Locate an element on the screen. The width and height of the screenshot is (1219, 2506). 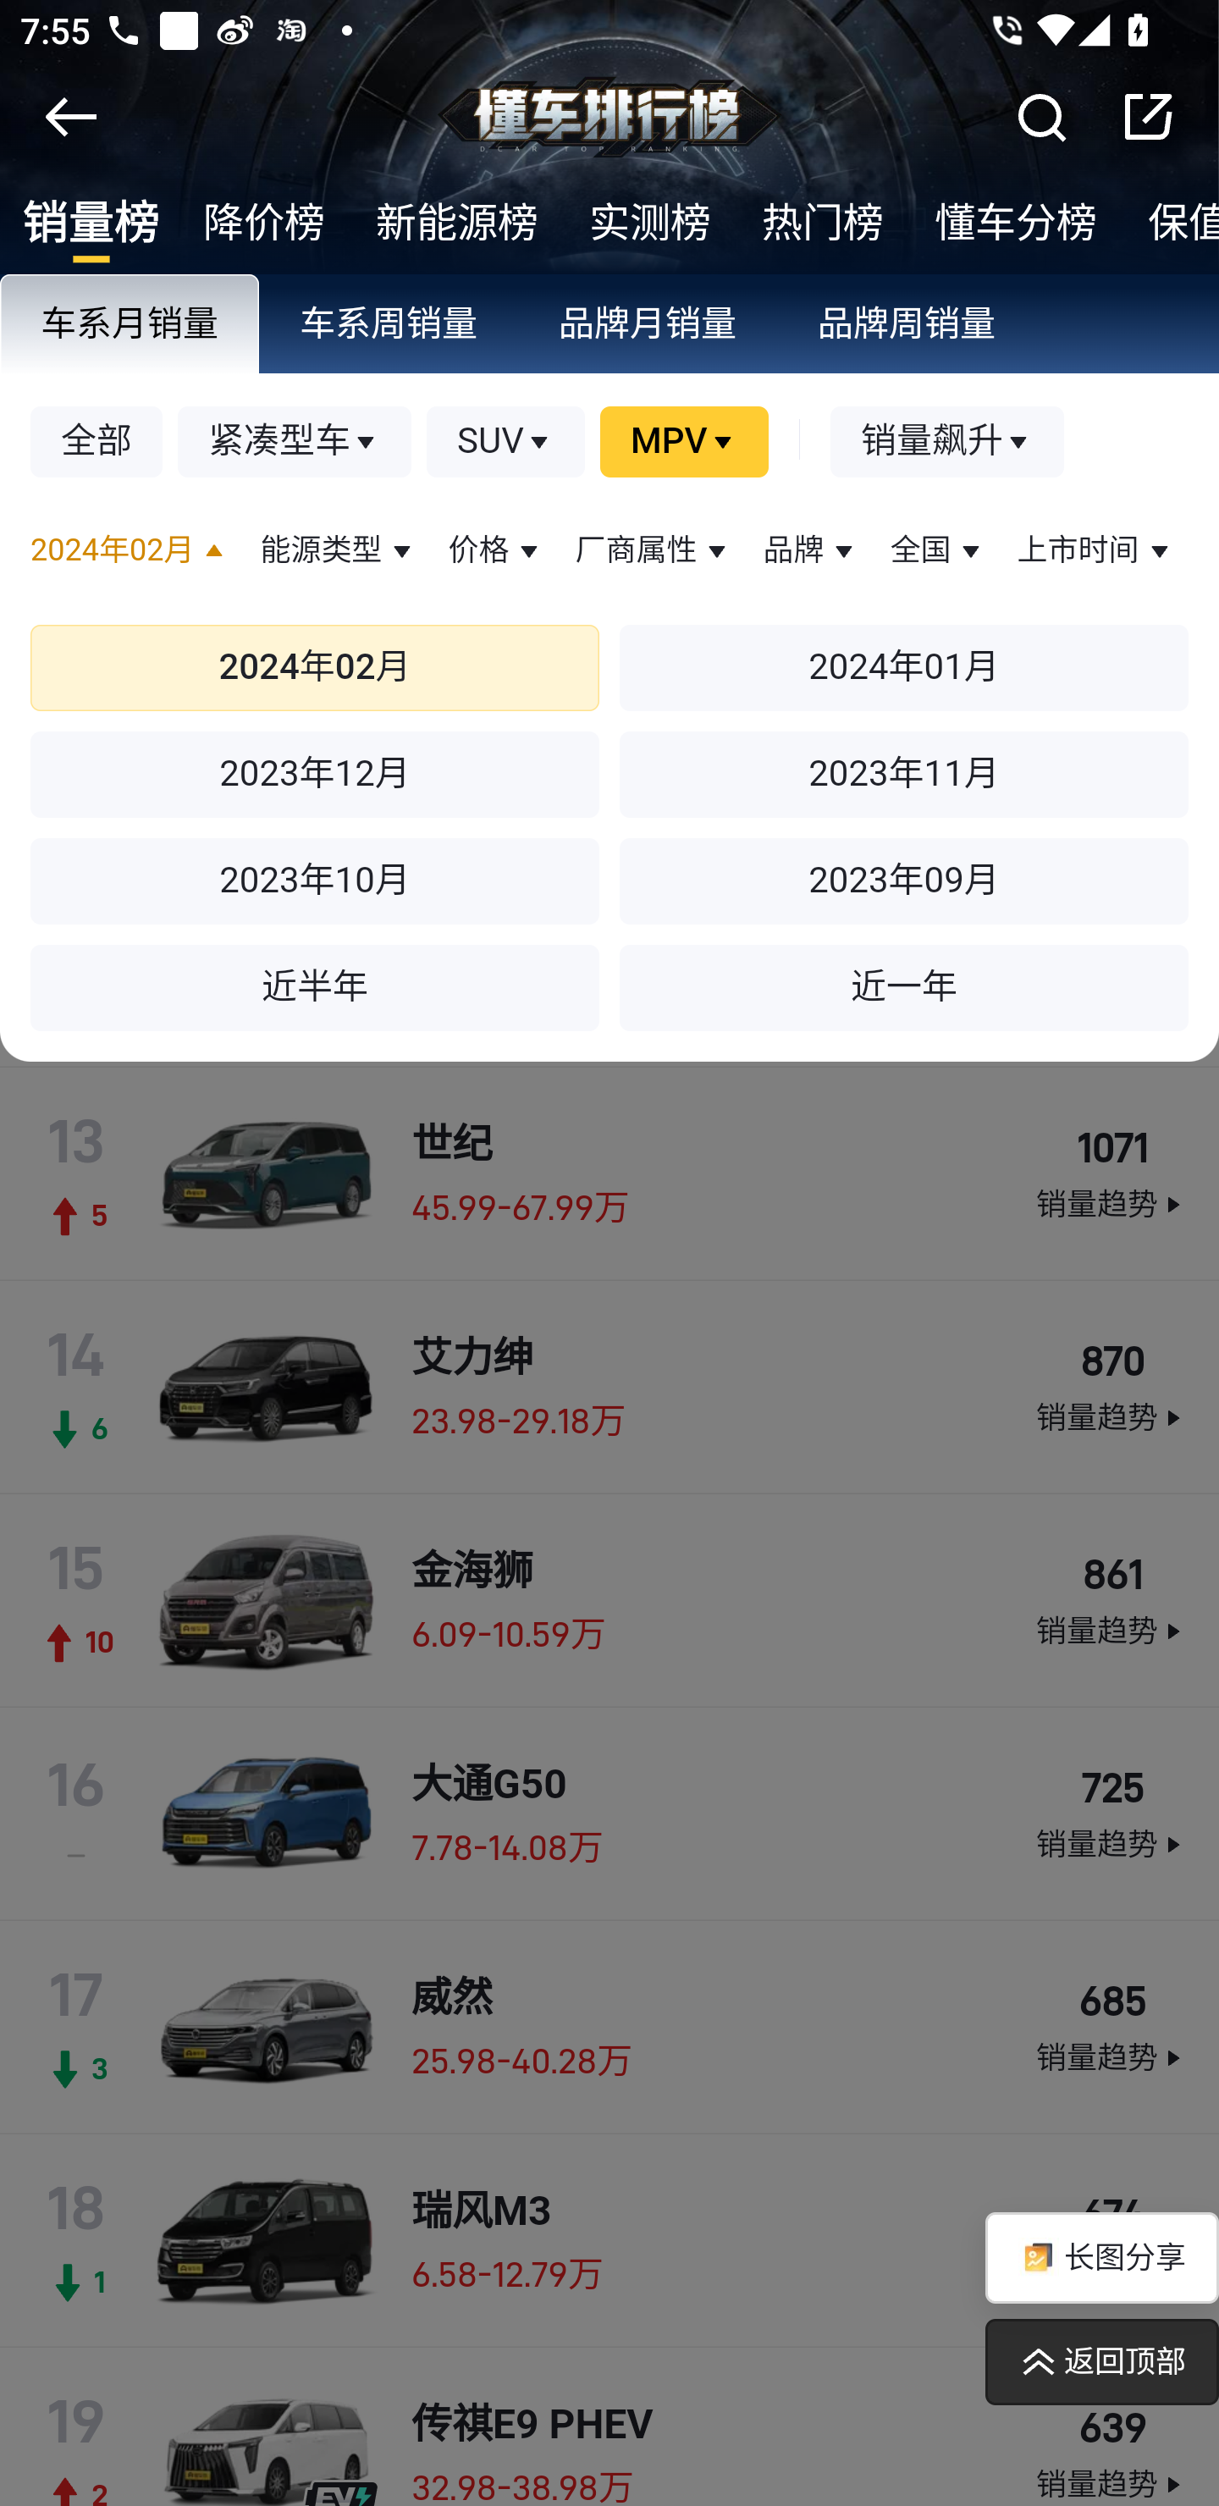
SUV is located at coordinates (506, 444).